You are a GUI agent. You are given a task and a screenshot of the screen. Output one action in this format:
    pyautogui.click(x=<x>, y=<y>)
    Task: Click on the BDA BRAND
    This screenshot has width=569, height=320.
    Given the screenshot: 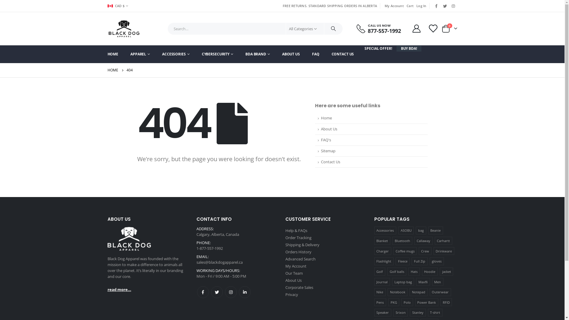 What is the action you would take?
    pyautogui.click(x=258, y=54)
    